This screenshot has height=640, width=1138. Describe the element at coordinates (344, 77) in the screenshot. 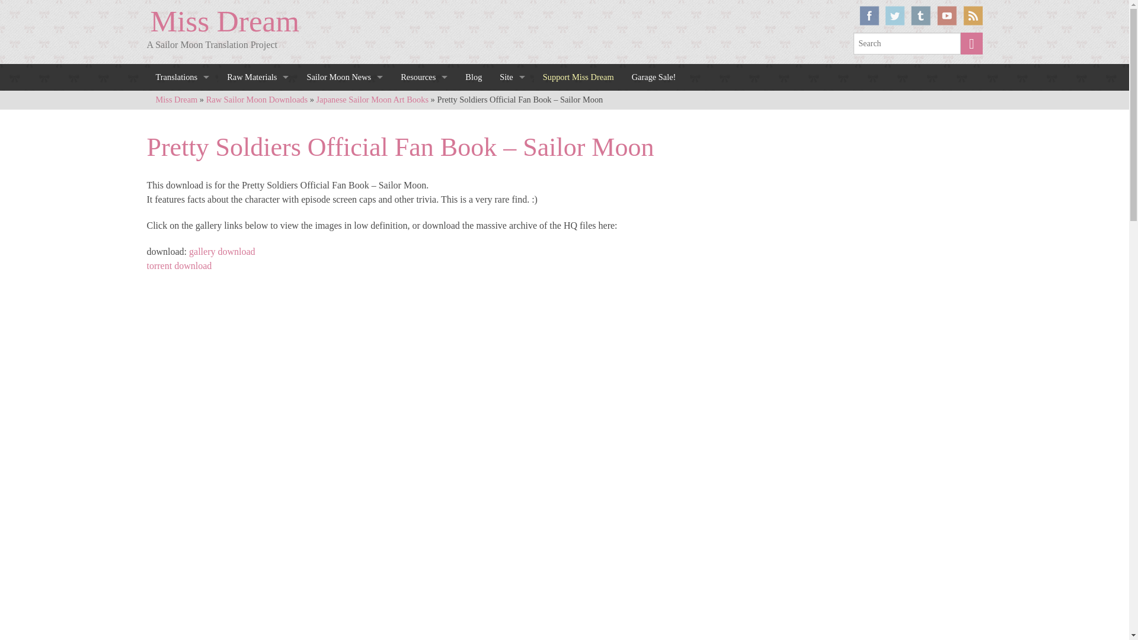

I see `Sailor Moon News` at that location.